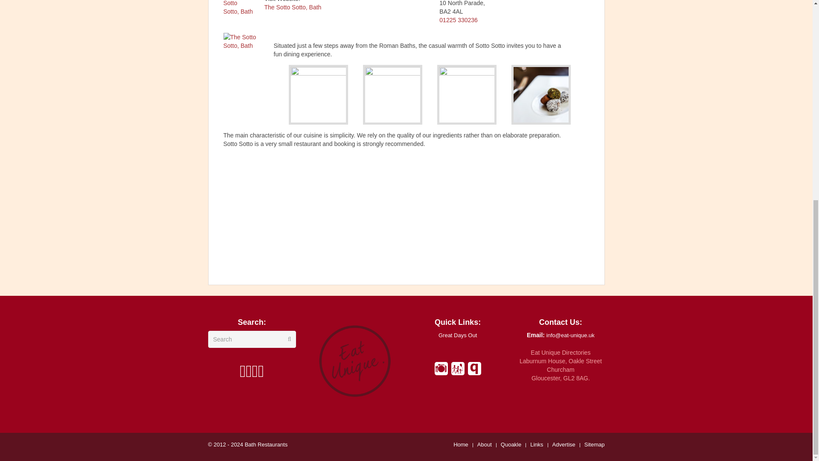 The height and width of the screenshot is (461, 819). Describe the element at coordinates (293, 7) in the screenshot. I see `Click for The Sotto Sotto website` at that location.